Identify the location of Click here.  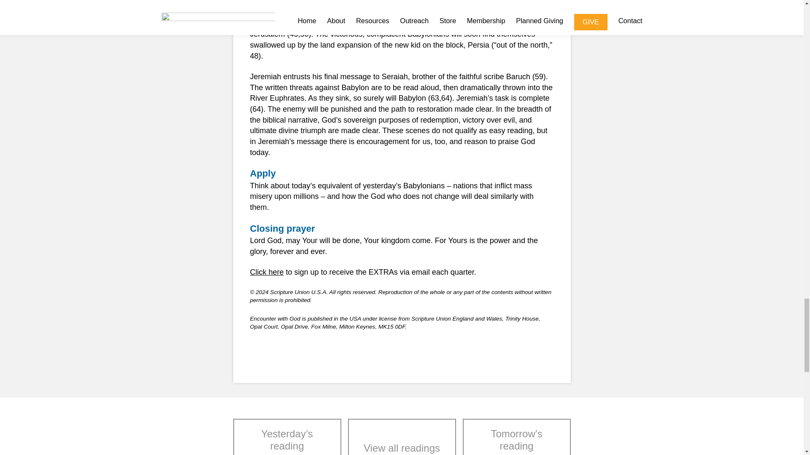
(267, 272).